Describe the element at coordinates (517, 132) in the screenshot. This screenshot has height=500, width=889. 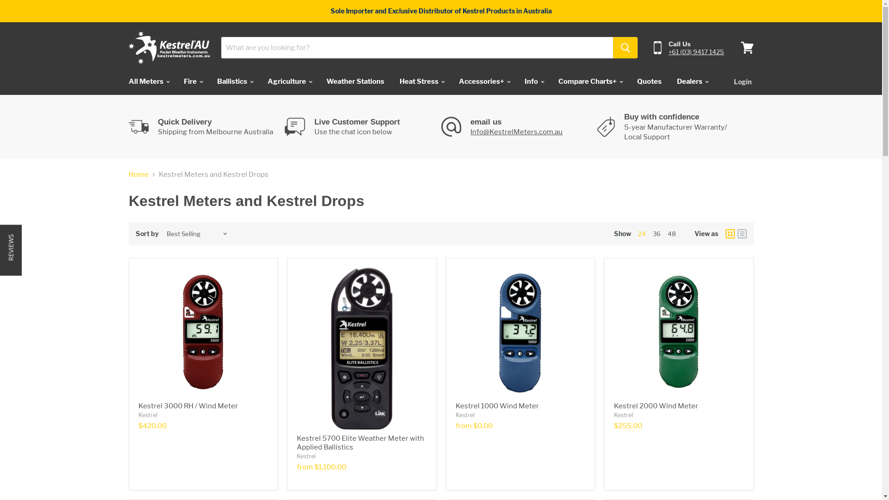
I see `Info@KestrelMeters.com.au` at that location.